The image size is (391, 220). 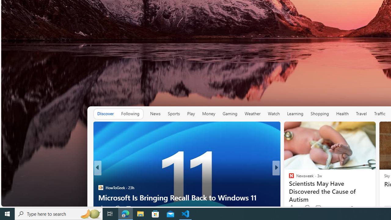 I want to click on View comments 4 Comment, so click(x=318, y=208).